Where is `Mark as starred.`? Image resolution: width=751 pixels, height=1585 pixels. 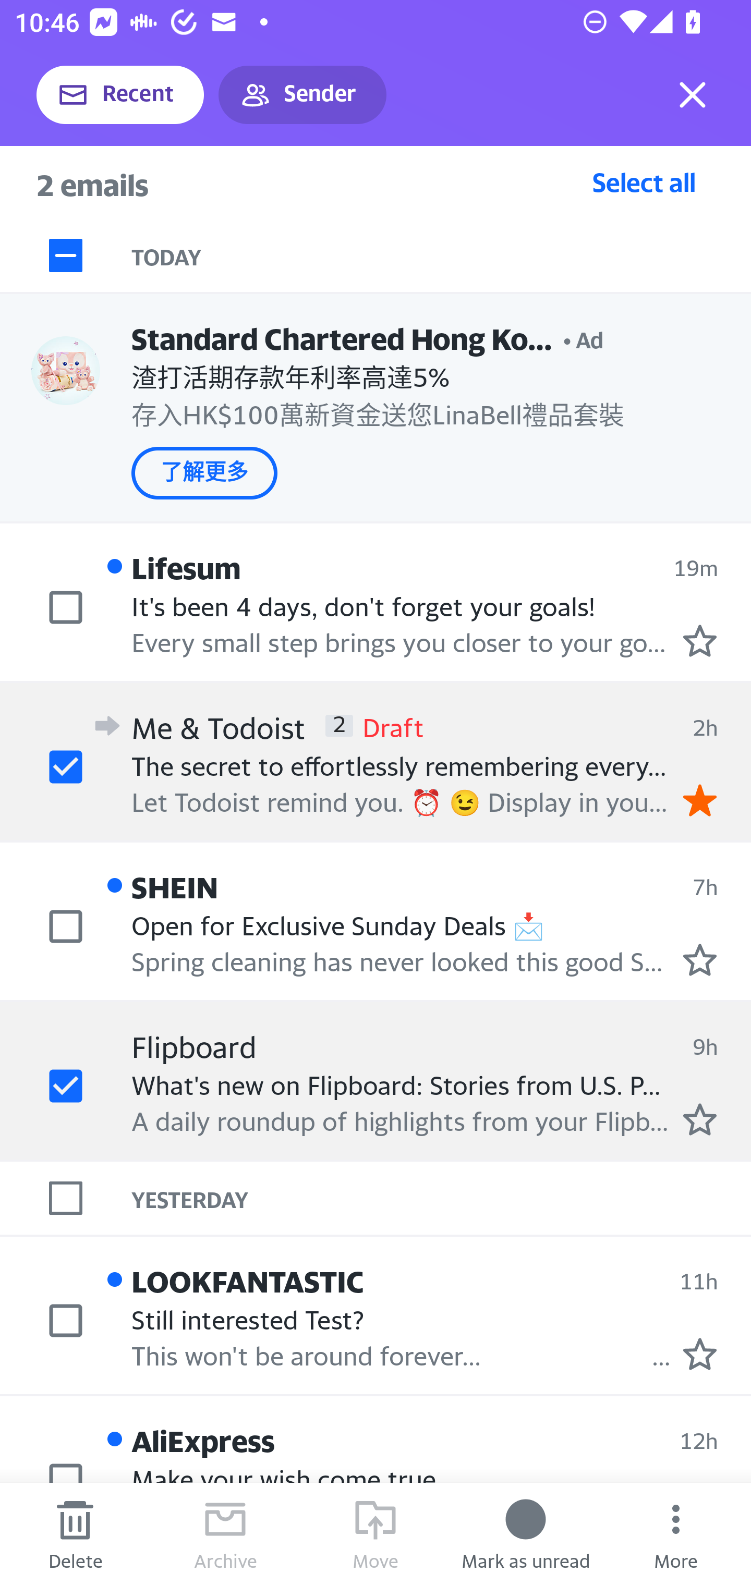 Mark as starred. is located at coordinates (700, 1354).